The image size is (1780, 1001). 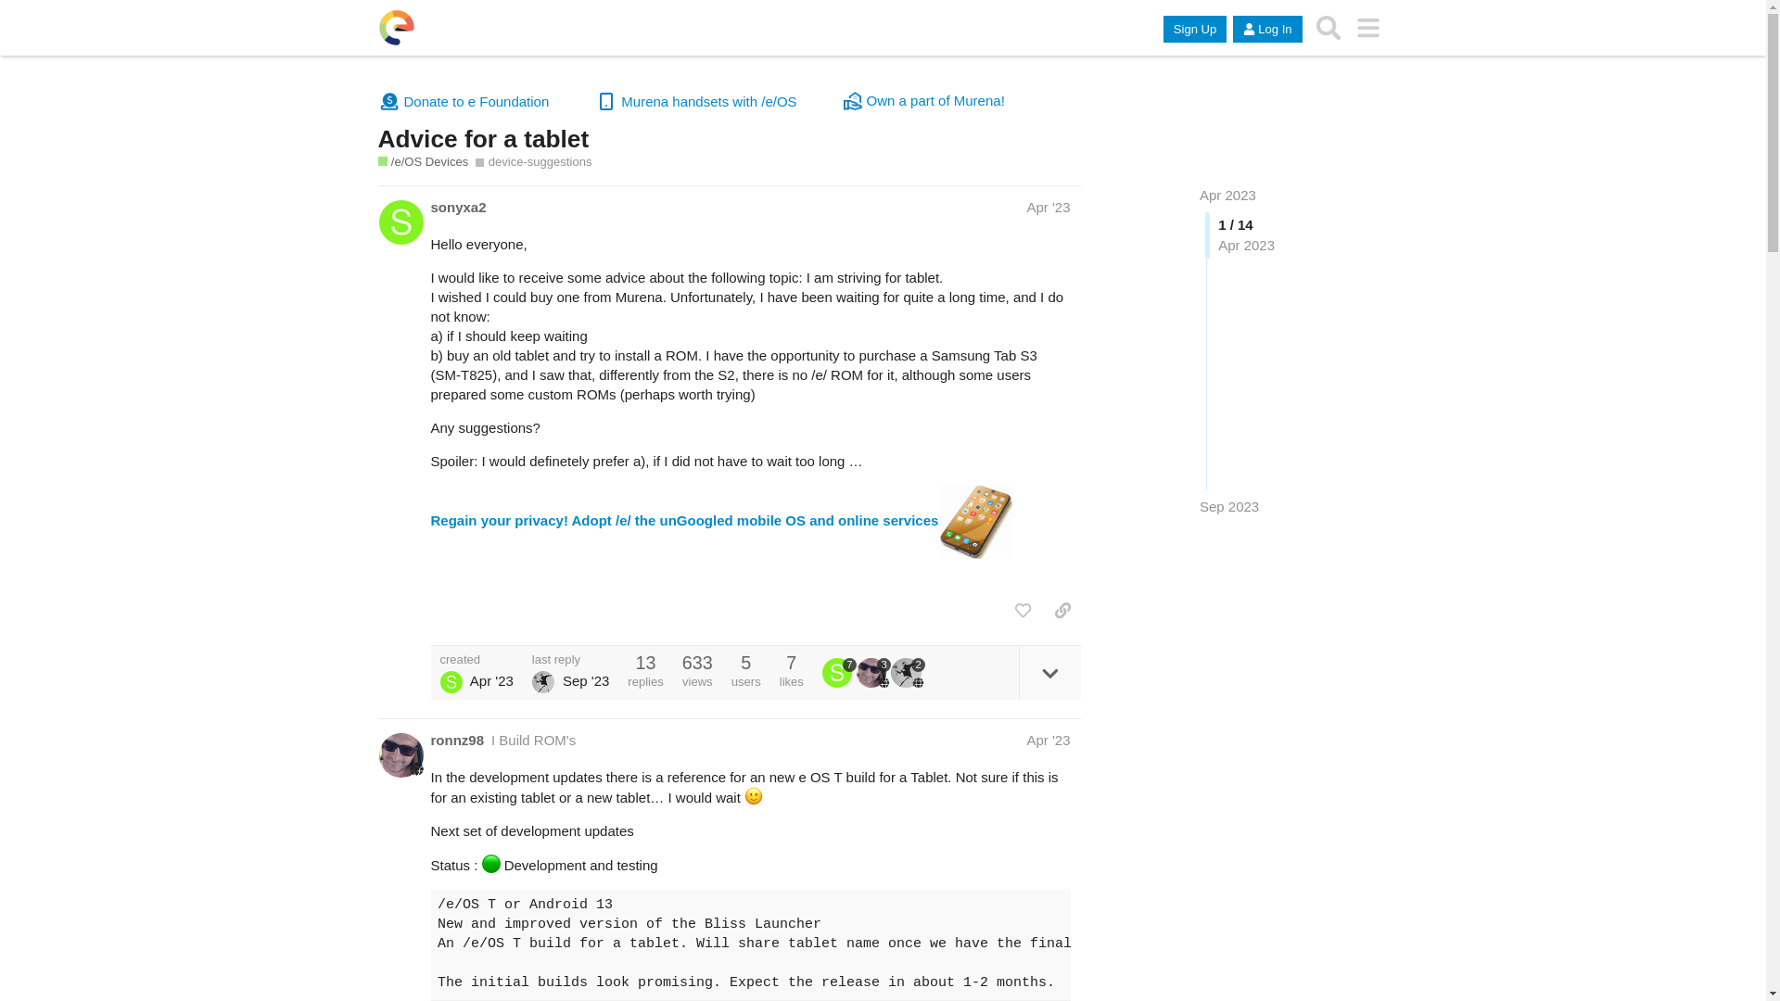 I want to click on sonyxa2, so click(x=458, y=207).